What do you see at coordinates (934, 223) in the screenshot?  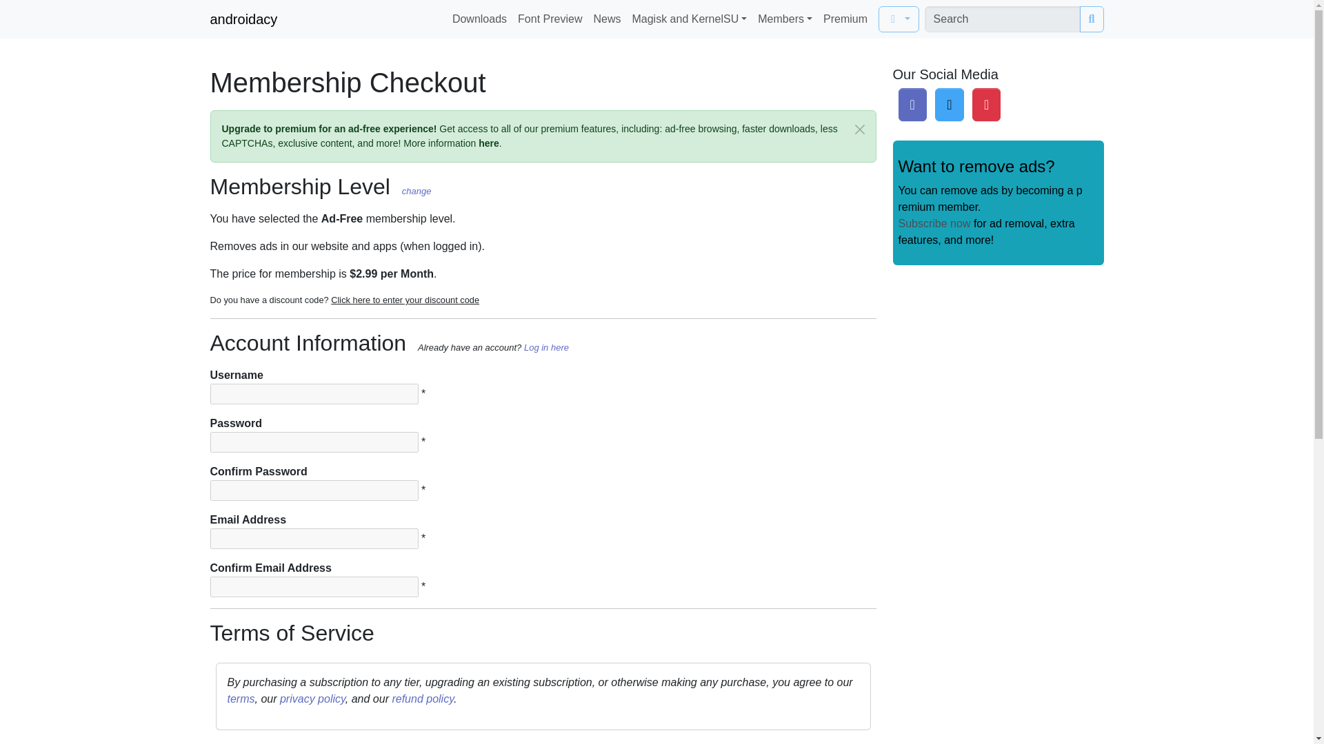 I see `Subscribe now` at bounding box center [934, 223].